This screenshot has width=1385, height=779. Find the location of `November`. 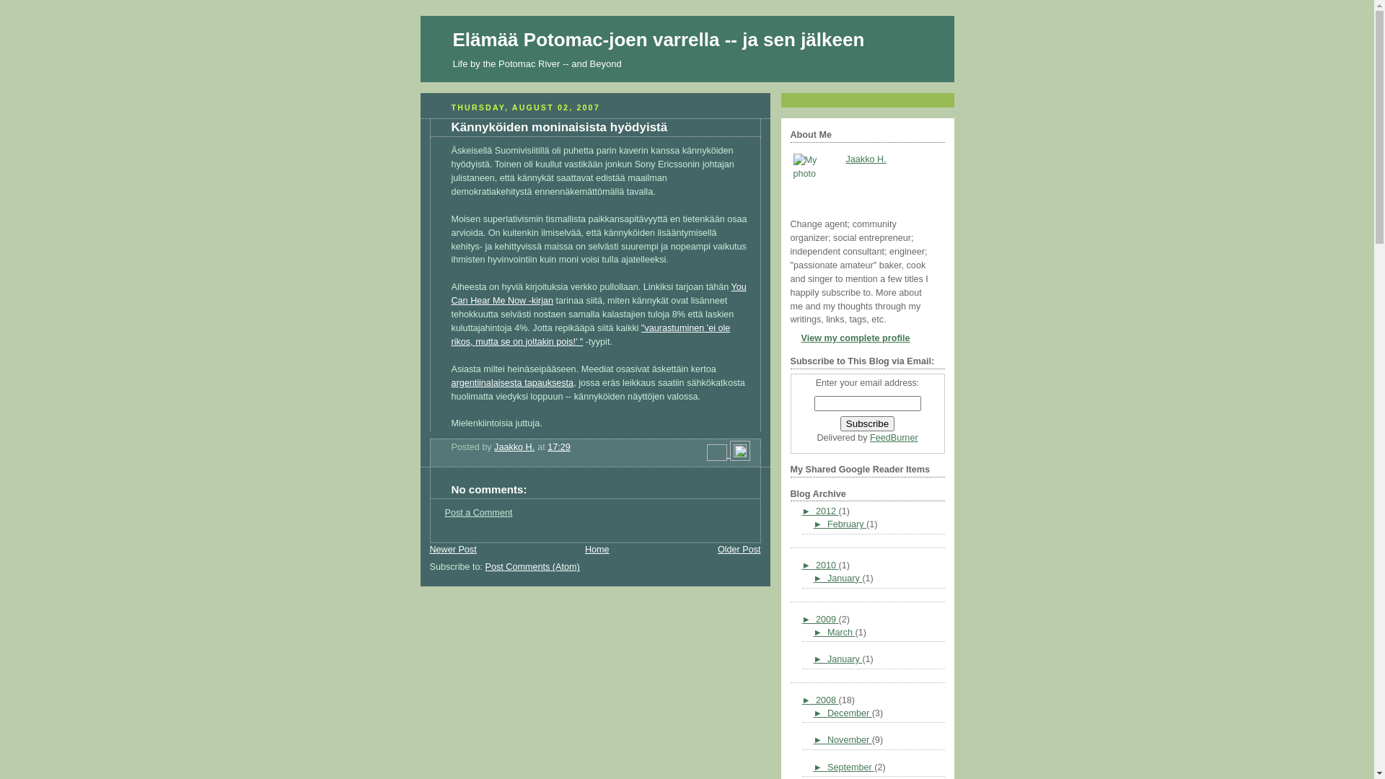

November is located at coordinates (850, 740).